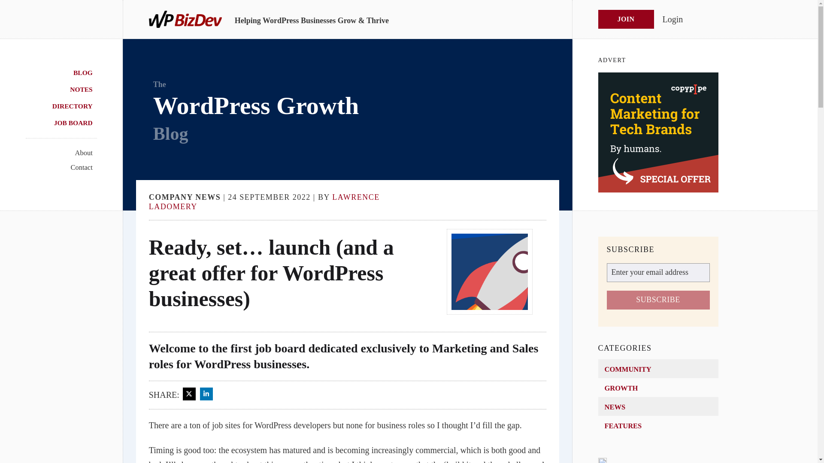 The height and width of the screenshot is (463, 824). I want to click on DIRECTORY, so click(75, 105).